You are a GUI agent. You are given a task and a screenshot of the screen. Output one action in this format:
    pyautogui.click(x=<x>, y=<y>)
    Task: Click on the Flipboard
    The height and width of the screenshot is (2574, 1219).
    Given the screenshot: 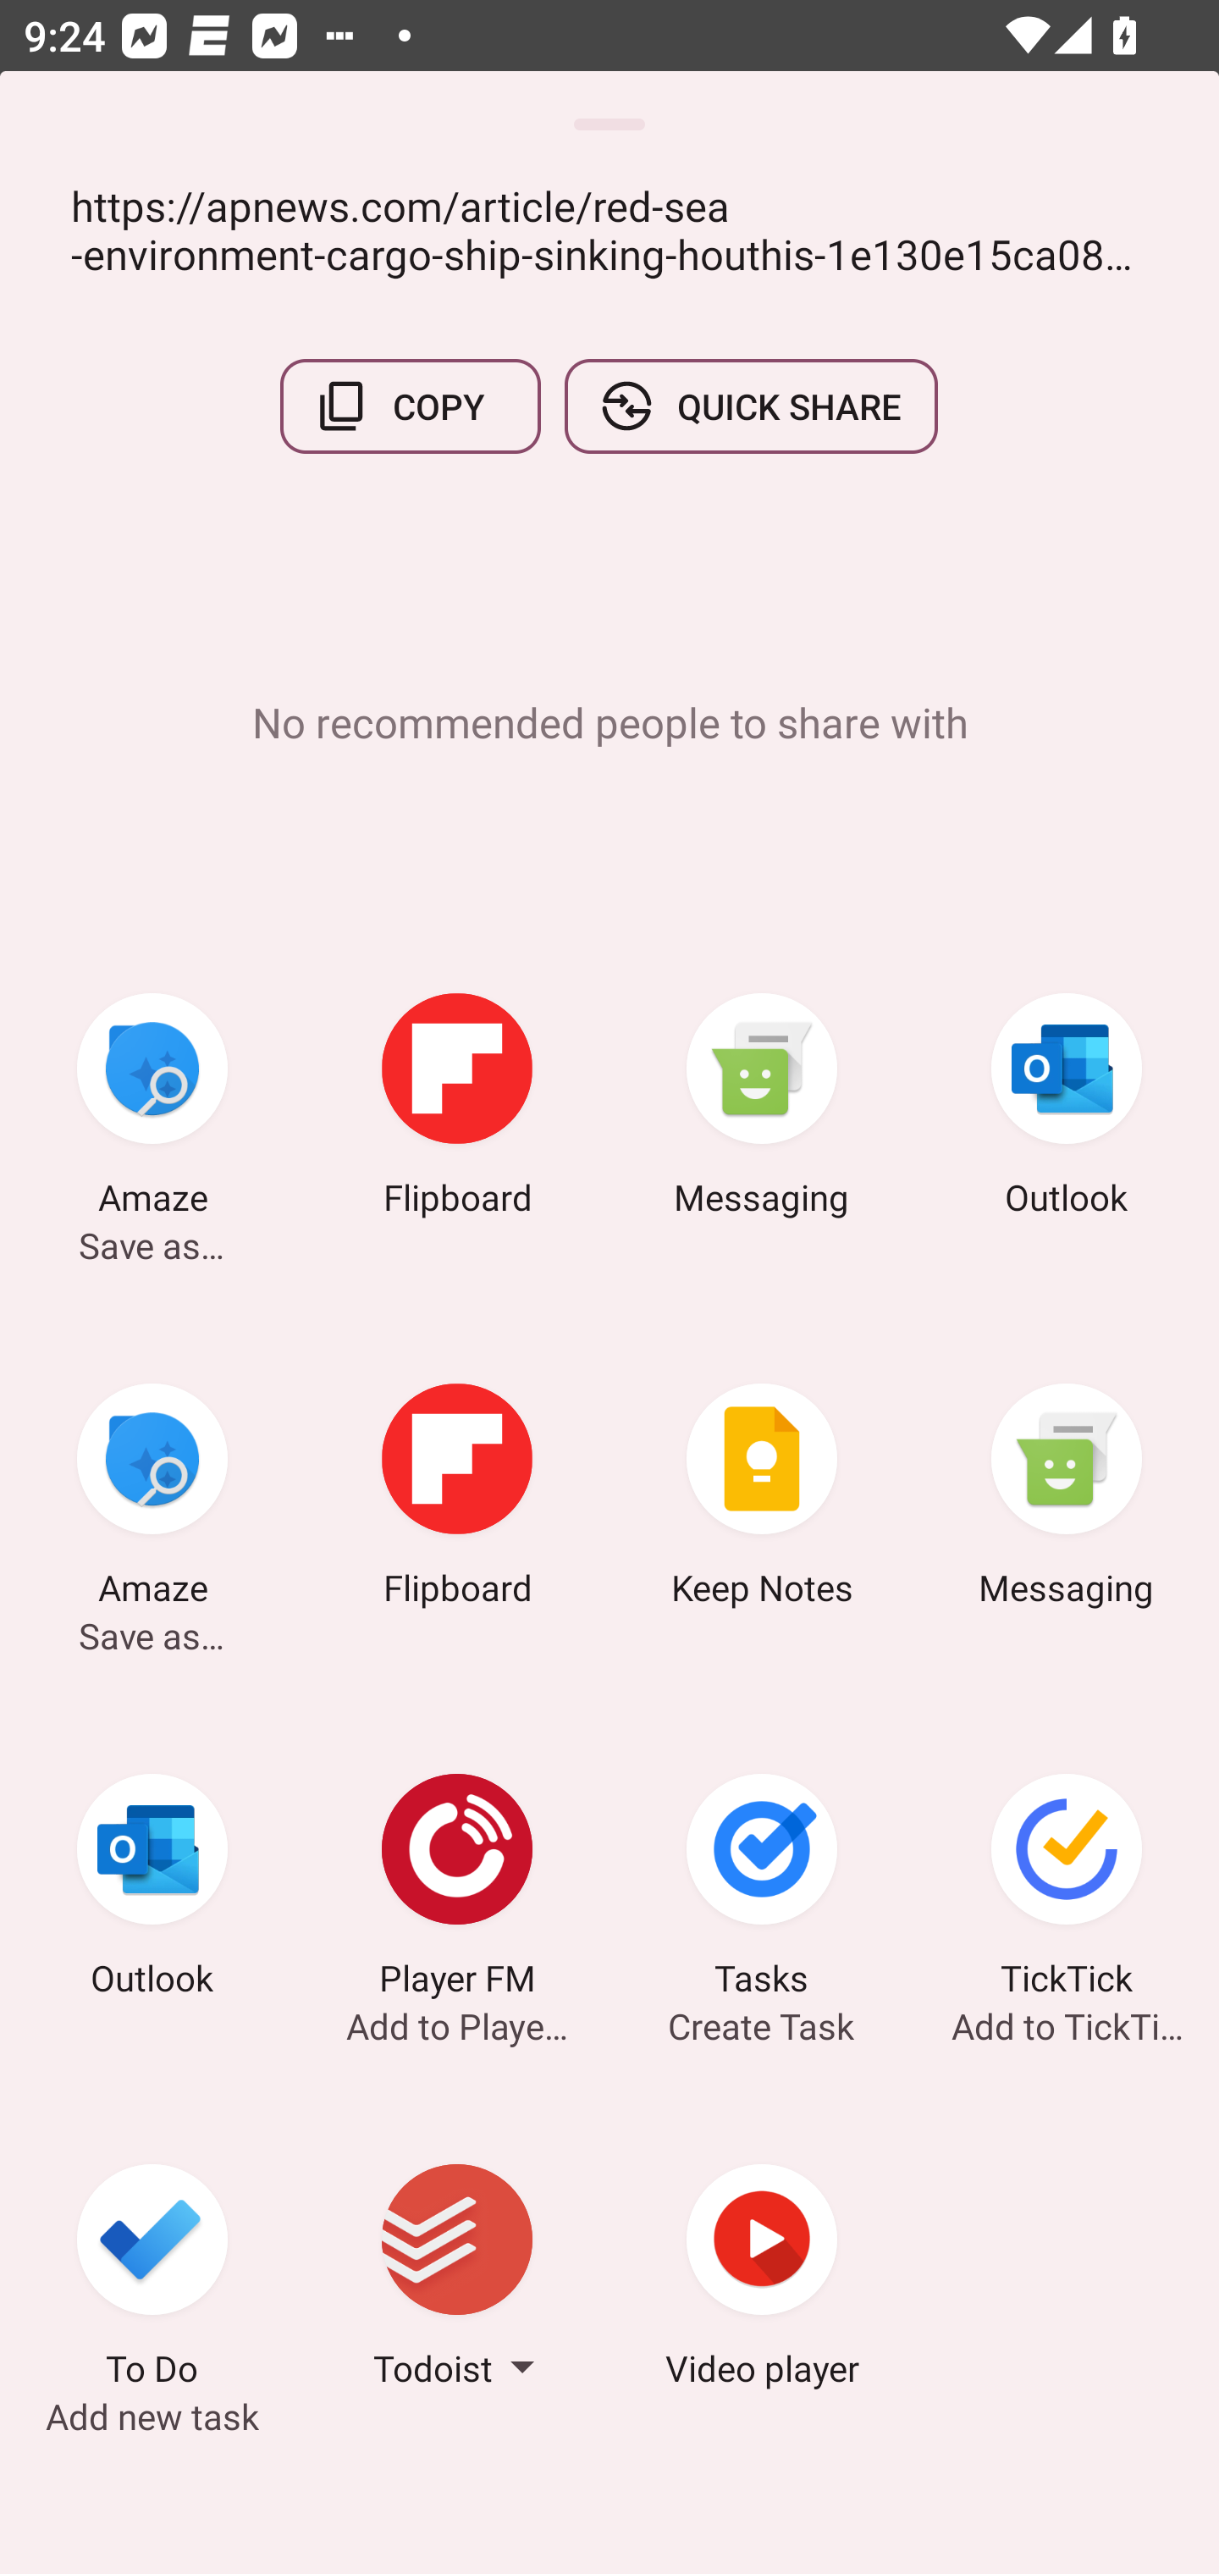 What is the action you would take?
    pyautogui.click(x=457, y=1109)
    